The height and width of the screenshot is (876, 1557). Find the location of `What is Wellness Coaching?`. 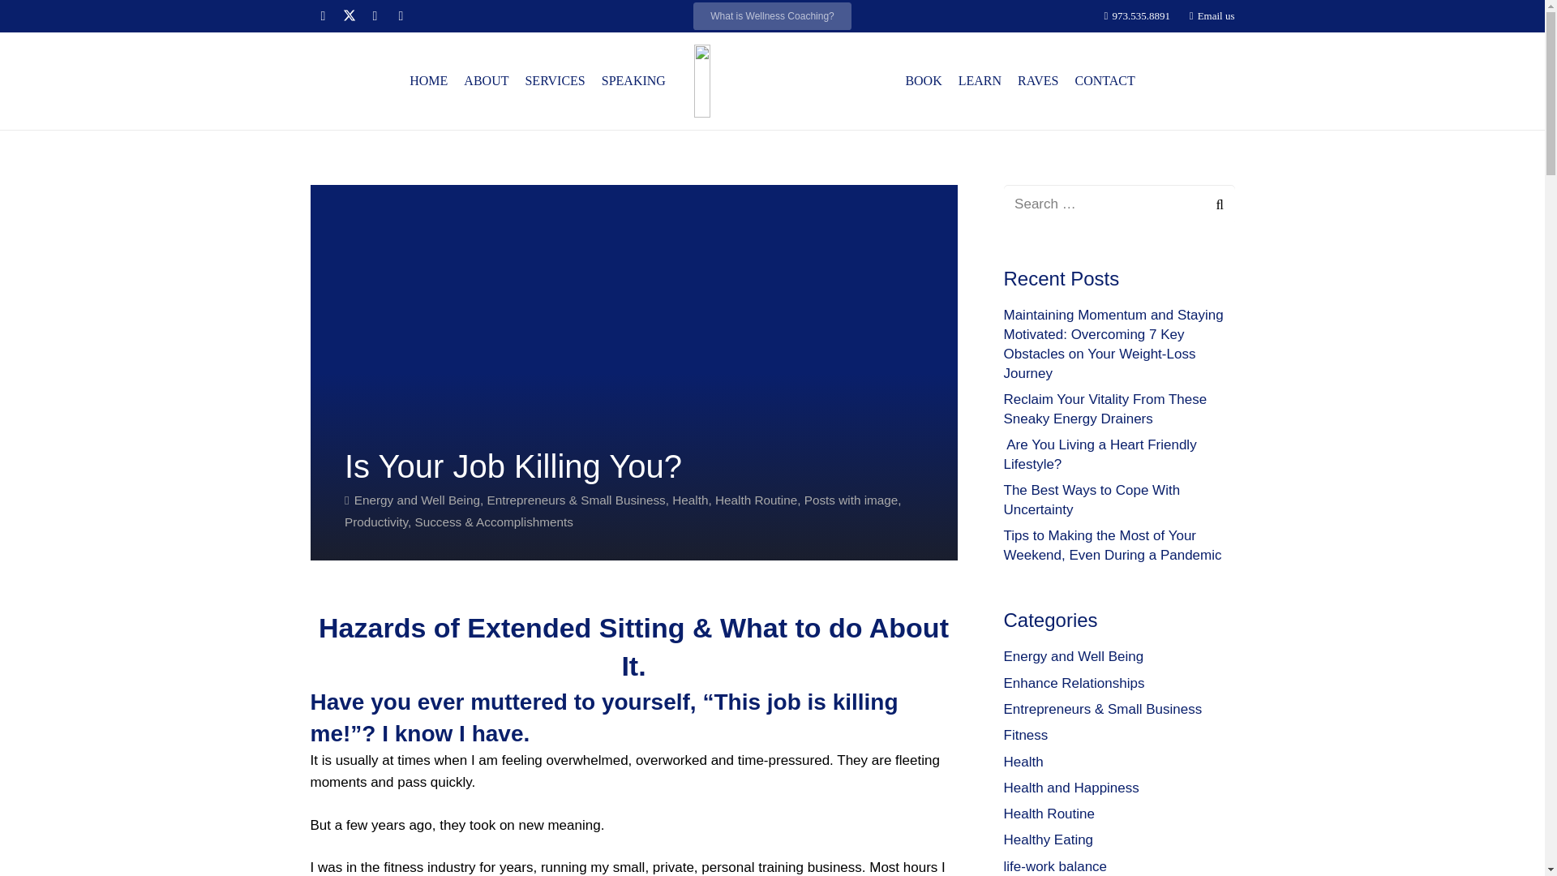

What is Wellness Coaching? is located at coordinates (772, 16).